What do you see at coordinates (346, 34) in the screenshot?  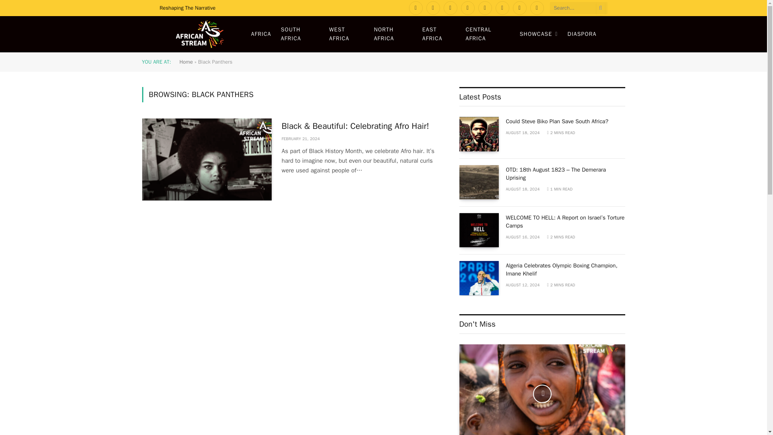 I see `WEST AFRICA` at bounding box center [346, 34].